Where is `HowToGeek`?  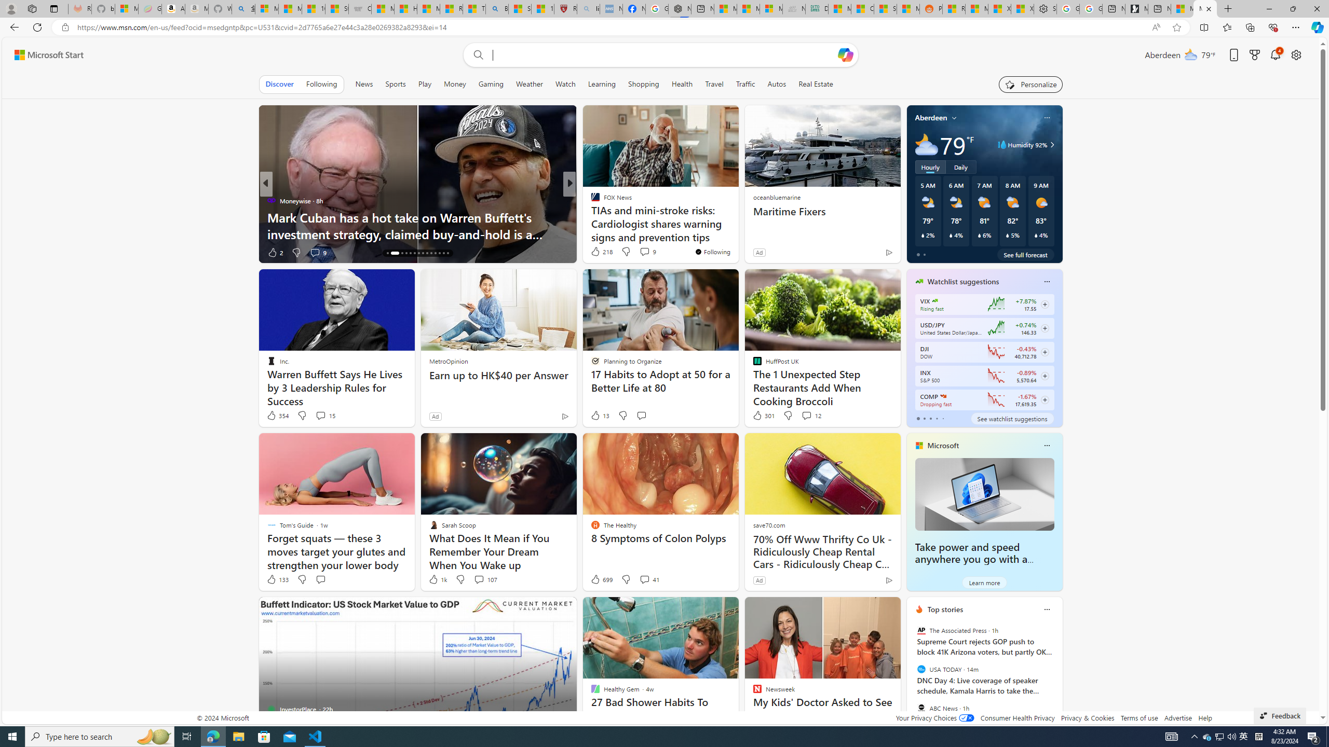
HowToGeek is located at coordinates (590, 217).